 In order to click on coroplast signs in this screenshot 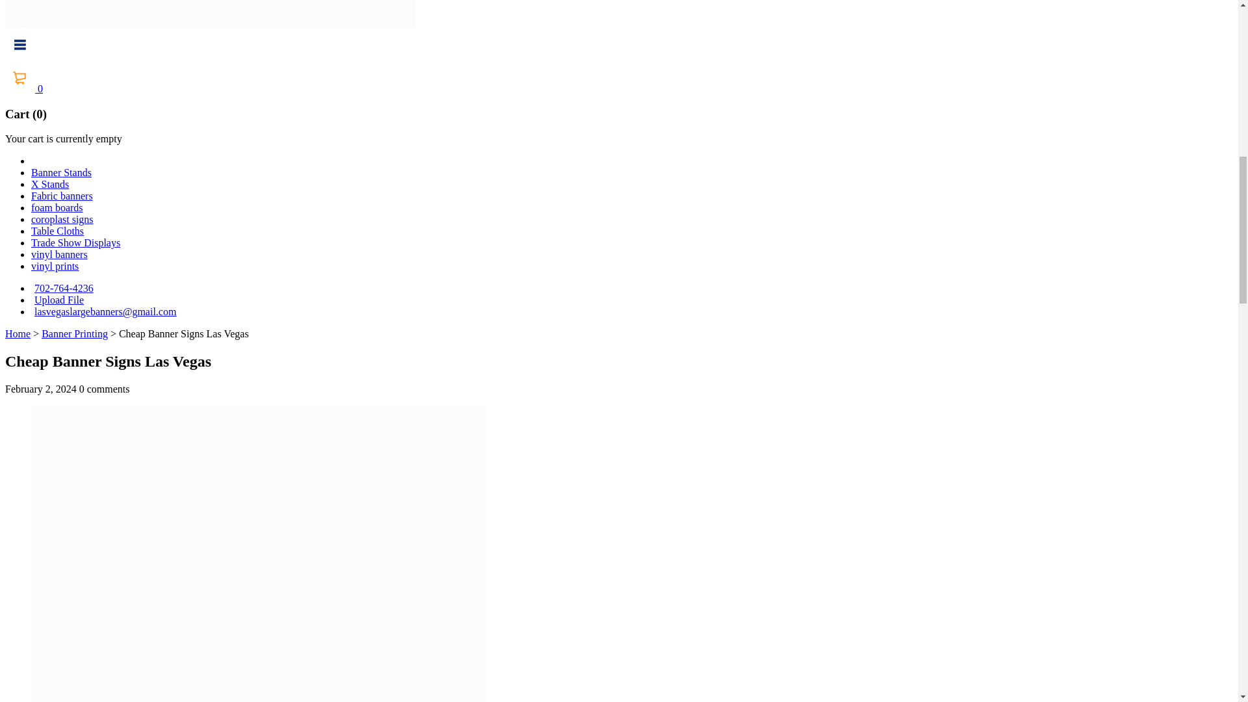, I will do `click(62, 219)`.